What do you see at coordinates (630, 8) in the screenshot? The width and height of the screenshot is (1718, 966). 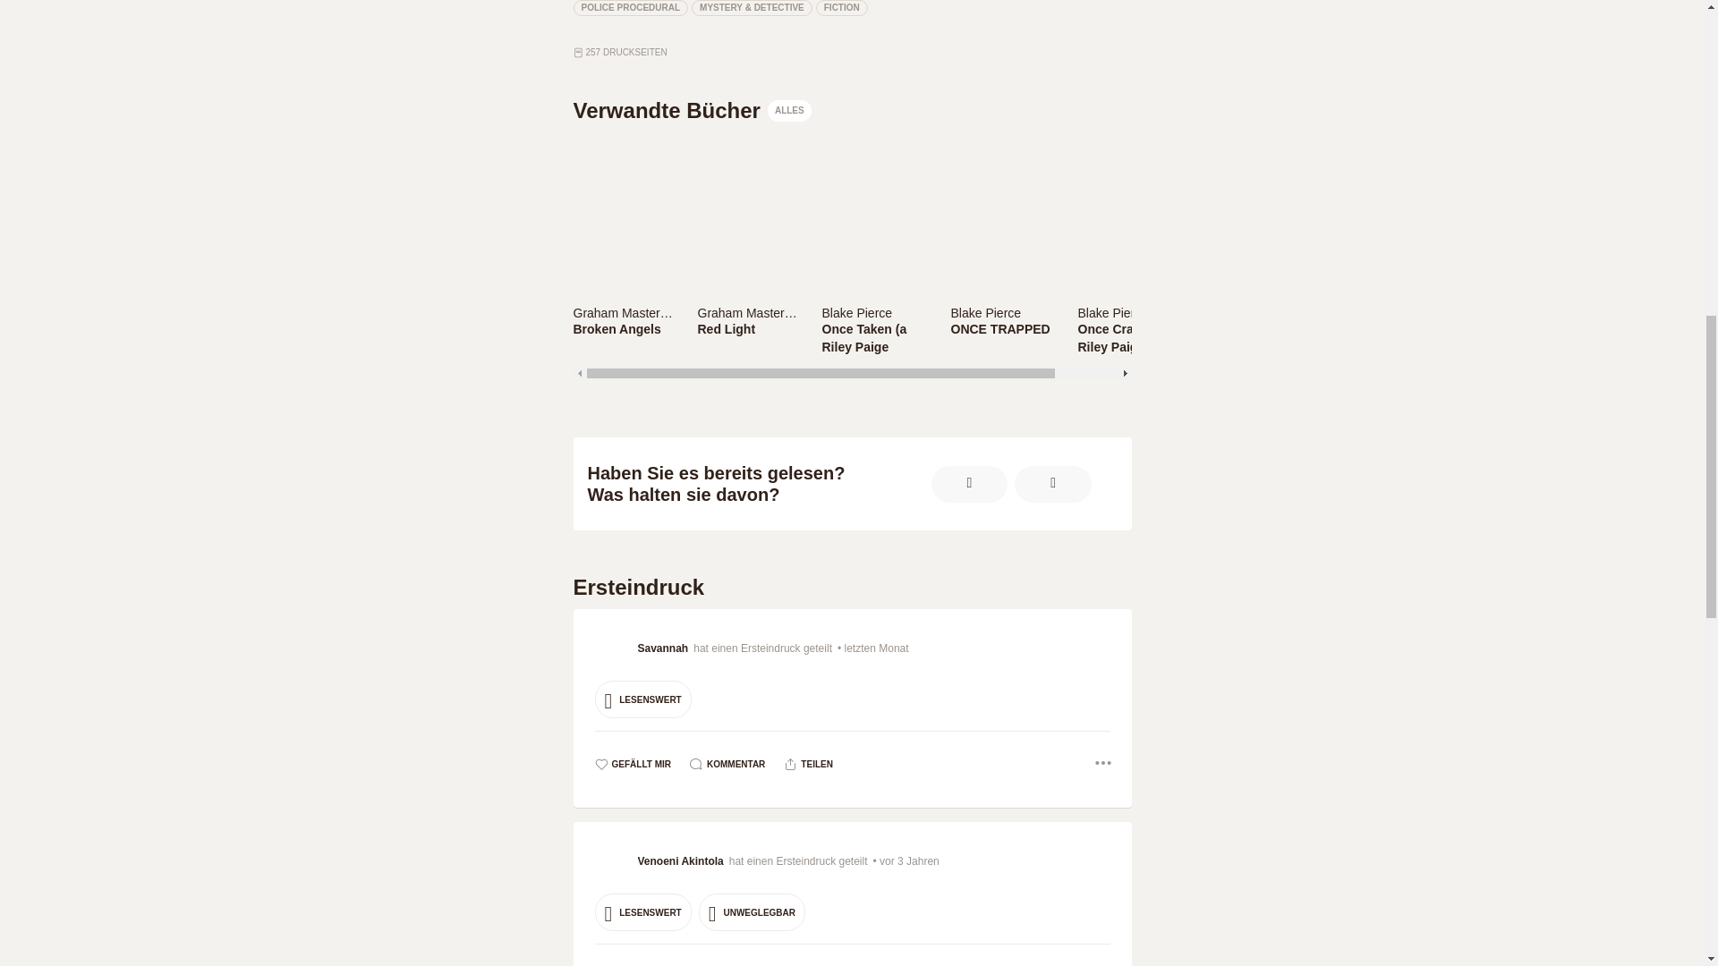 I see `POLICE PROCEDURAL` at bounding box center [630, 8].